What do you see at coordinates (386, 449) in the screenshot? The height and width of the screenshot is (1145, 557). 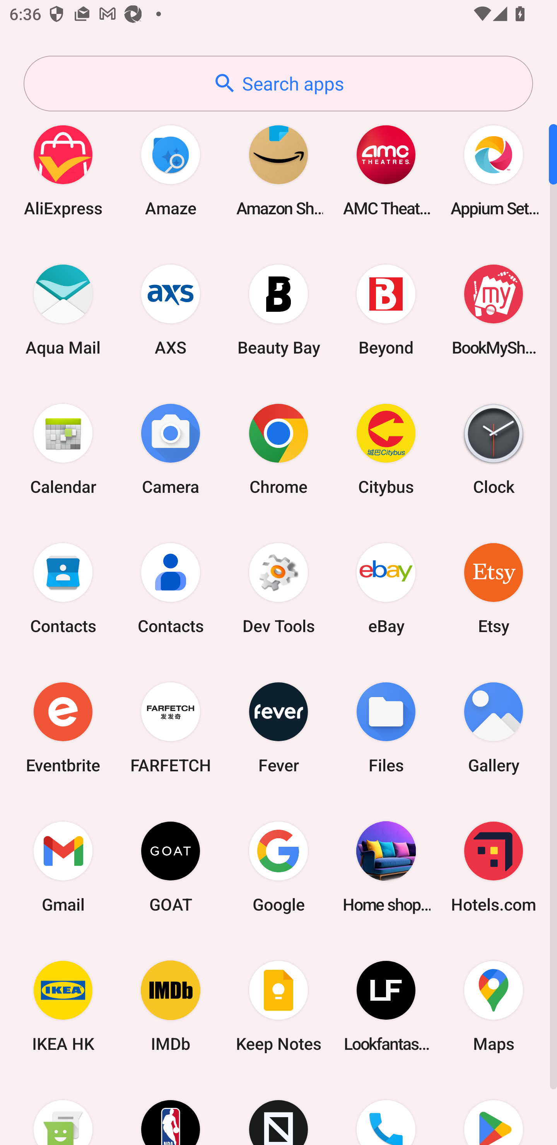 I see `Citybus` at bounding box center [386, 449].